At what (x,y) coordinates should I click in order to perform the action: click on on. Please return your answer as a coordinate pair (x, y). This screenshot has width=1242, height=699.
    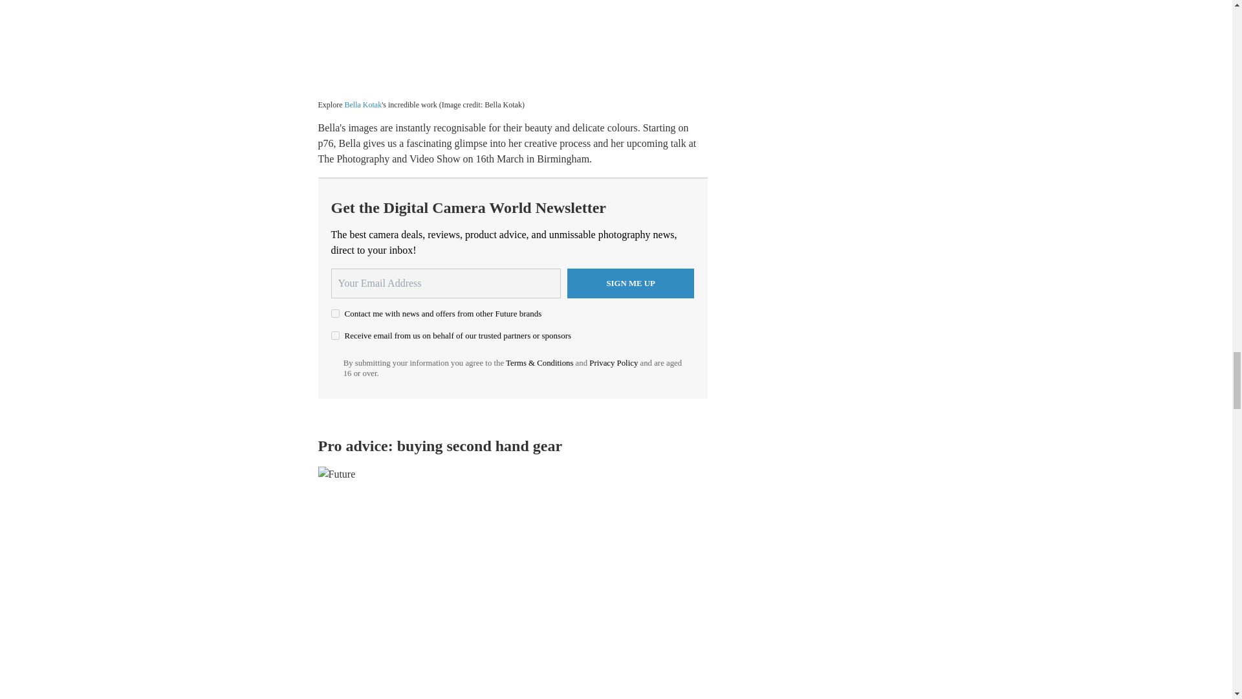
    Looking at the image, I should click on (335, 313).